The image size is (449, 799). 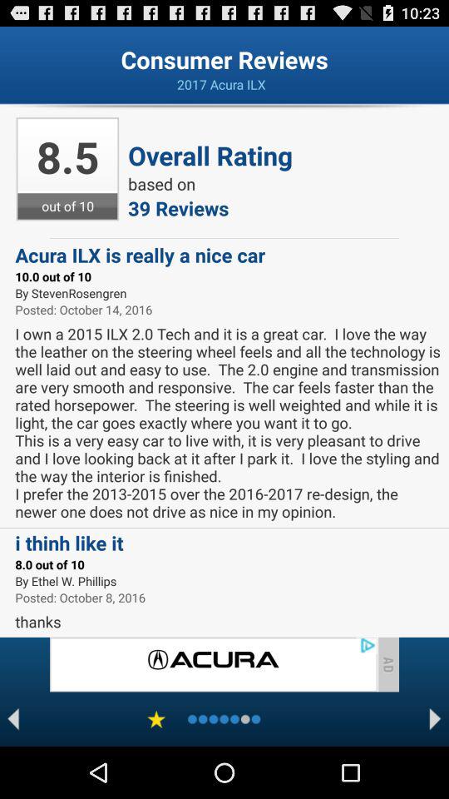 What do you see at coordinates (436, 719) in the screenshot?
I see `go to next` at bounding box center [436, 719].